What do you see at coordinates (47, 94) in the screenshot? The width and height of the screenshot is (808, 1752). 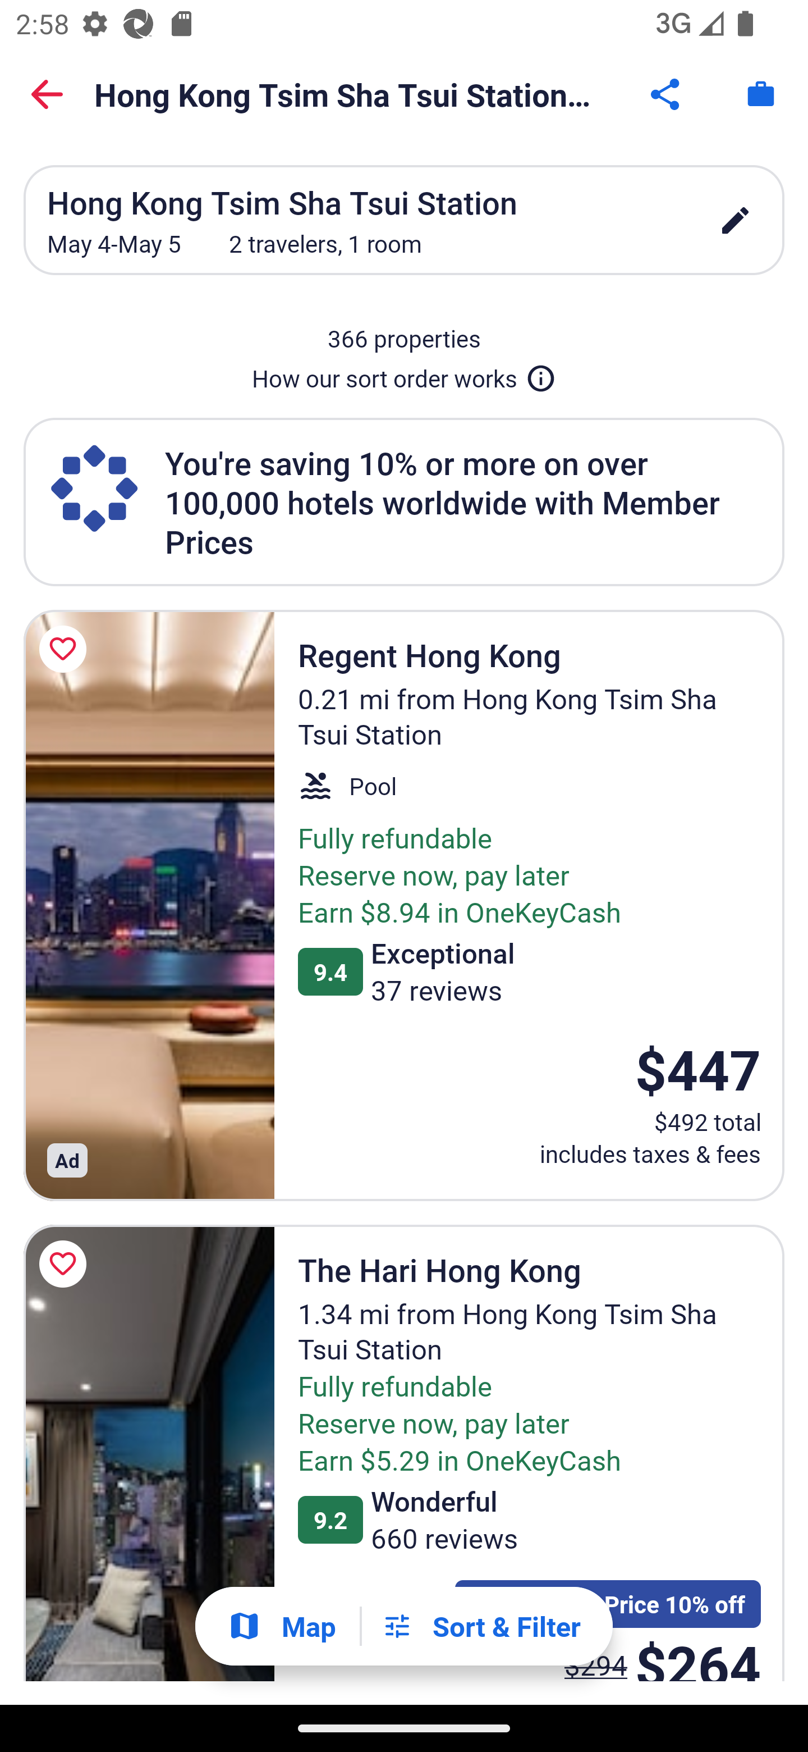 I see `Back` at bounding box center [47, 94].